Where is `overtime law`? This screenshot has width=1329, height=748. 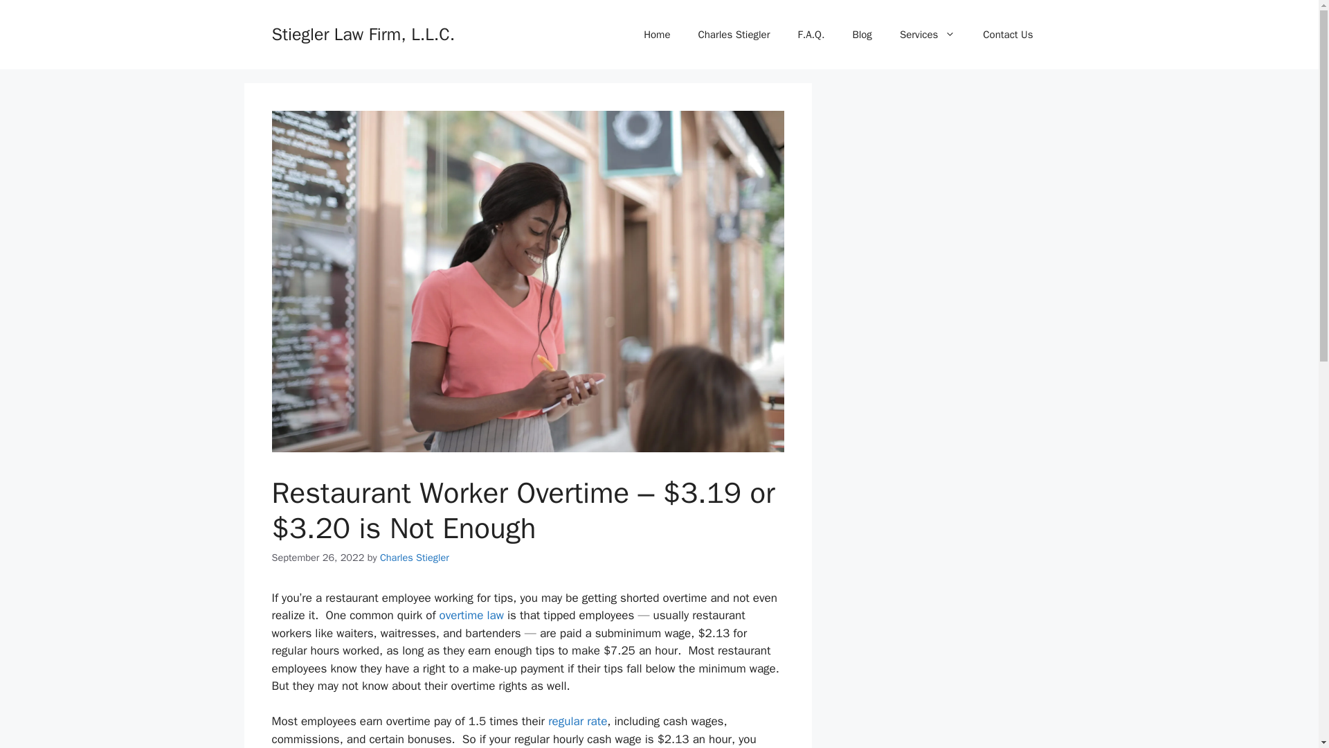
overtime law is located at coordinates (471, 615).